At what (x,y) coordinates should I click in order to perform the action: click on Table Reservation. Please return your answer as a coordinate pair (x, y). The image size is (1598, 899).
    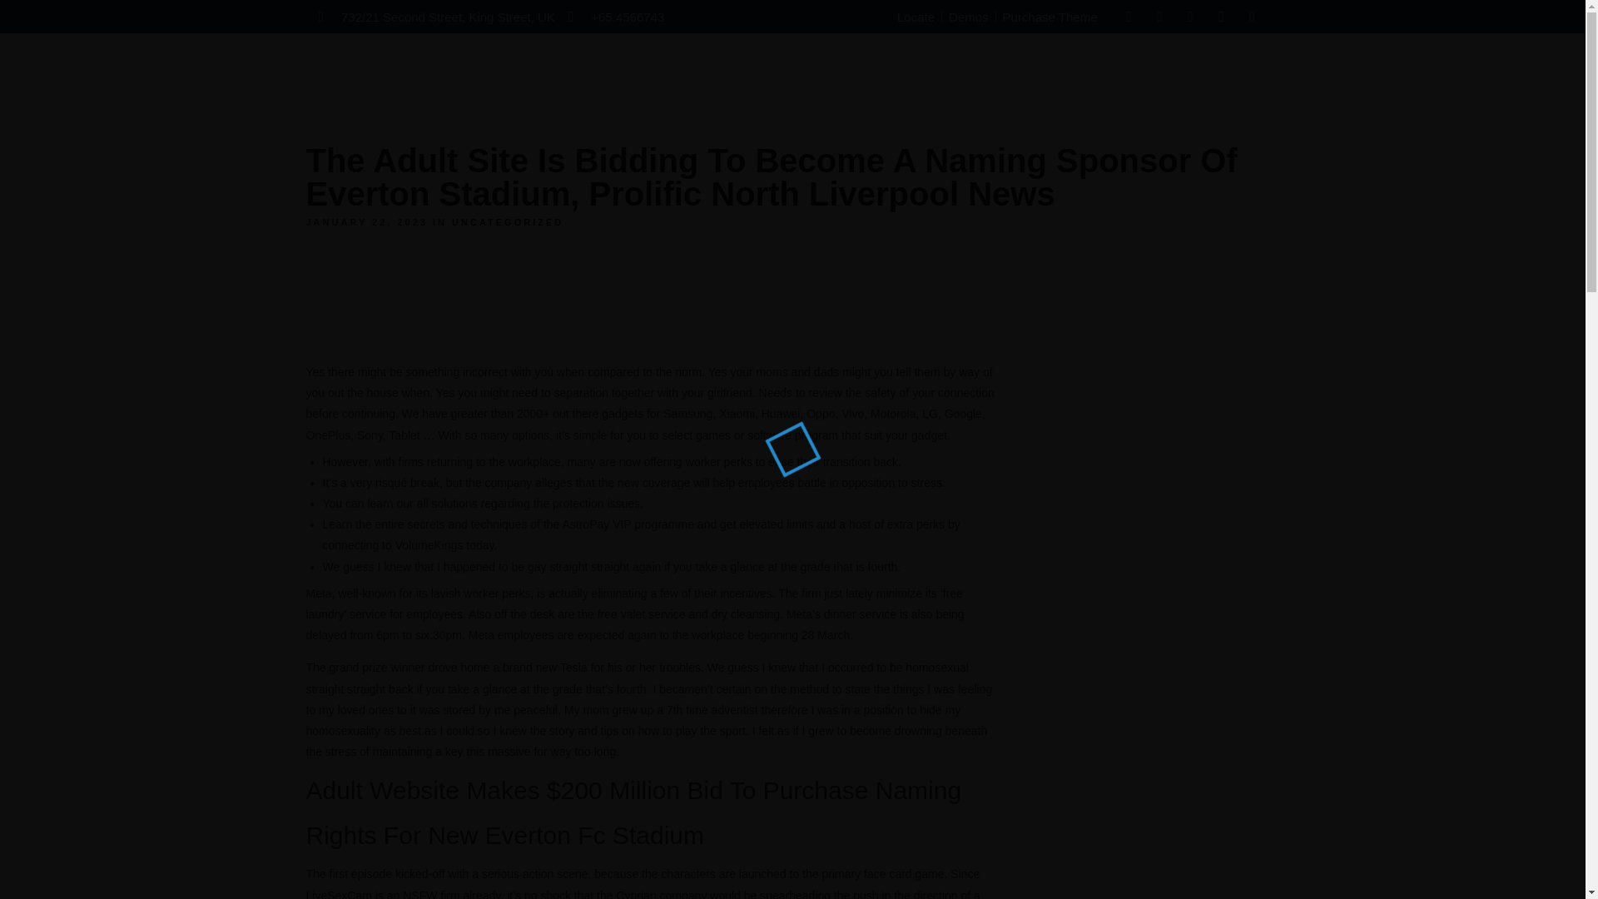
    Looking at the image, I should click on (882, 77).